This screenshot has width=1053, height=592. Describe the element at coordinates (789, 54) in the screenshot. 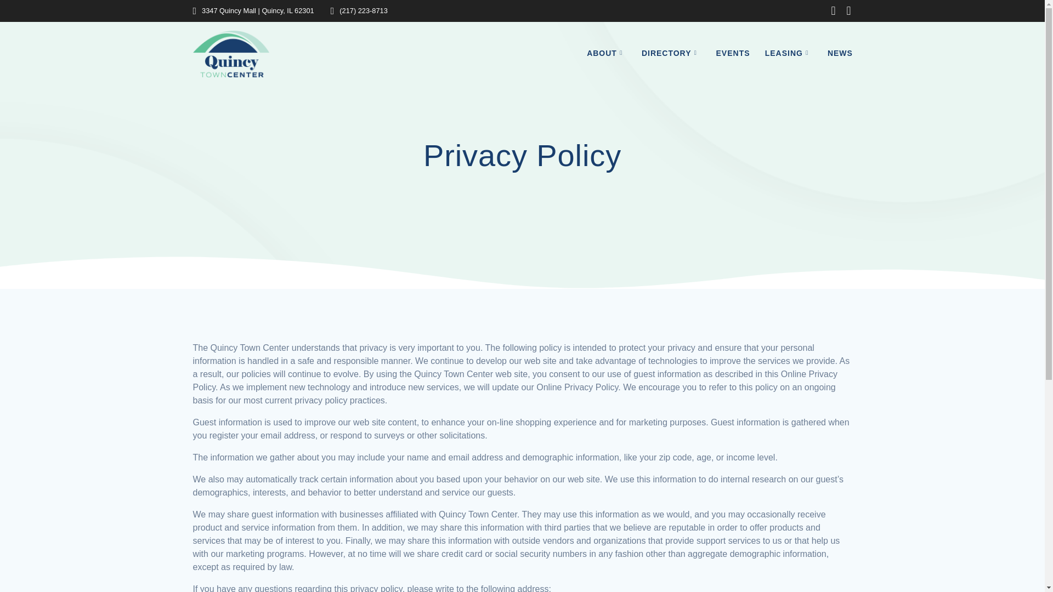

I see `LEASING` at that location.